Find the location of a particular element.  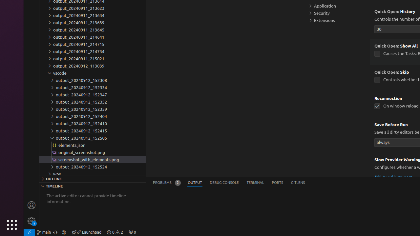

Terminal (Ctrl+`) is located at coordinates (255, 183).